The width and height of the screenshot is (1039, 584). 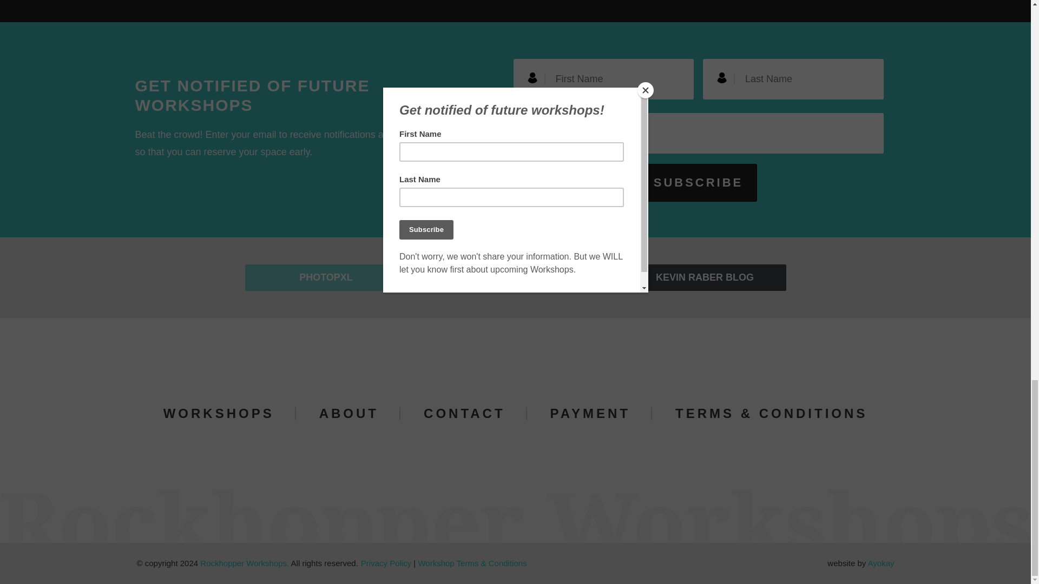 I want to click on KEVIN RABER BLOG, so click(x=705, y=278).